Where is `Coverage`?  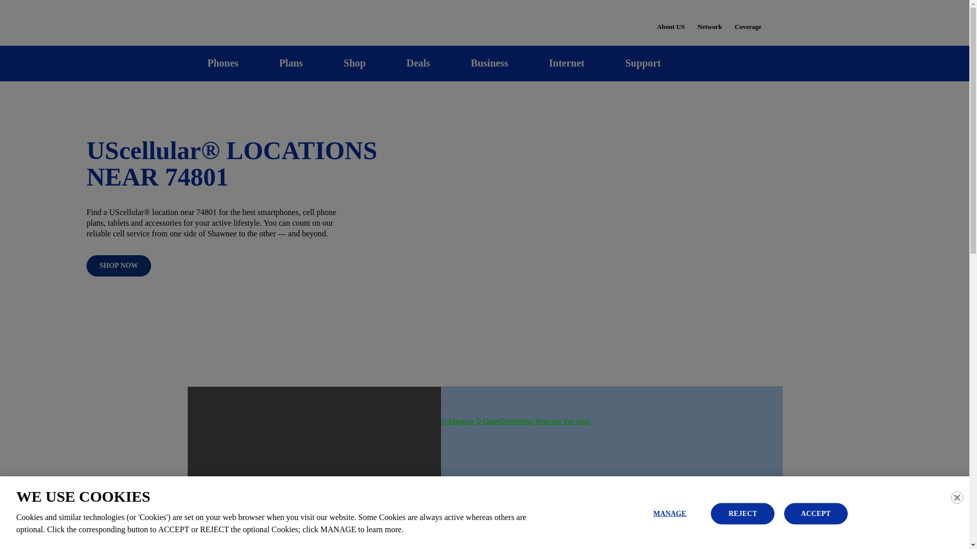 Coverage is located at coordinates (749, 19).